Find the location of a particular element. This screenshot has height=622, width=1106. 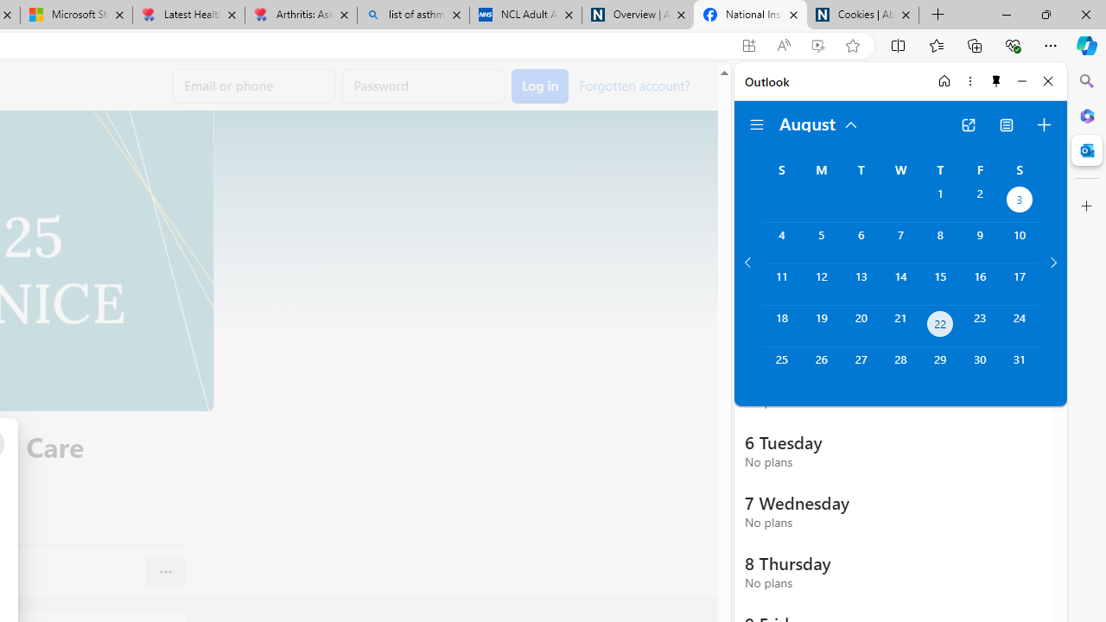

View Switcher. Current view is Agenda view is located at coordinates (1007, 124).